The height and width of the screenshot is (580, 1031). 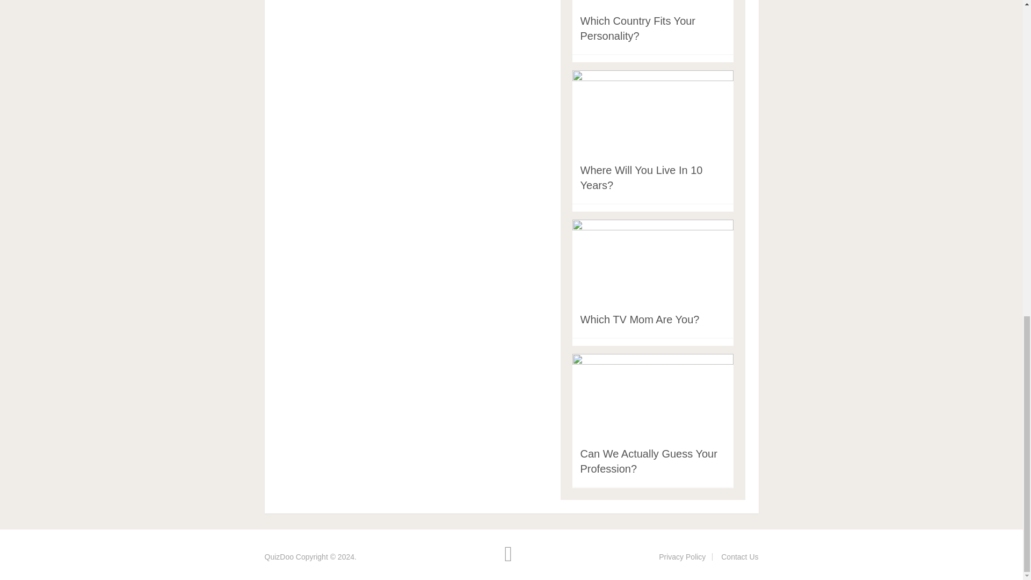 What do you see at coordinates (641, 177) in the screenshot?
I see `Where Will You Live In 10 Years?` at bounding box center [641, 177].